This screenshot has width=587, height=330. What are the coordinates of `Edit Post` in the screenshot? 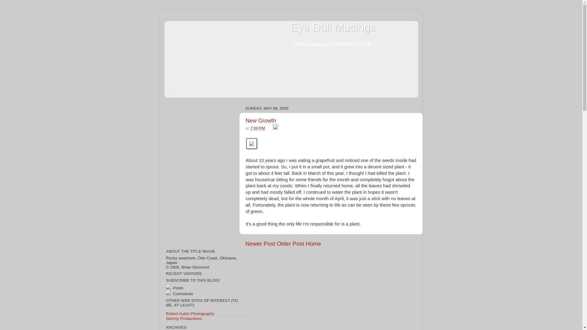 It's located at (275, 128).